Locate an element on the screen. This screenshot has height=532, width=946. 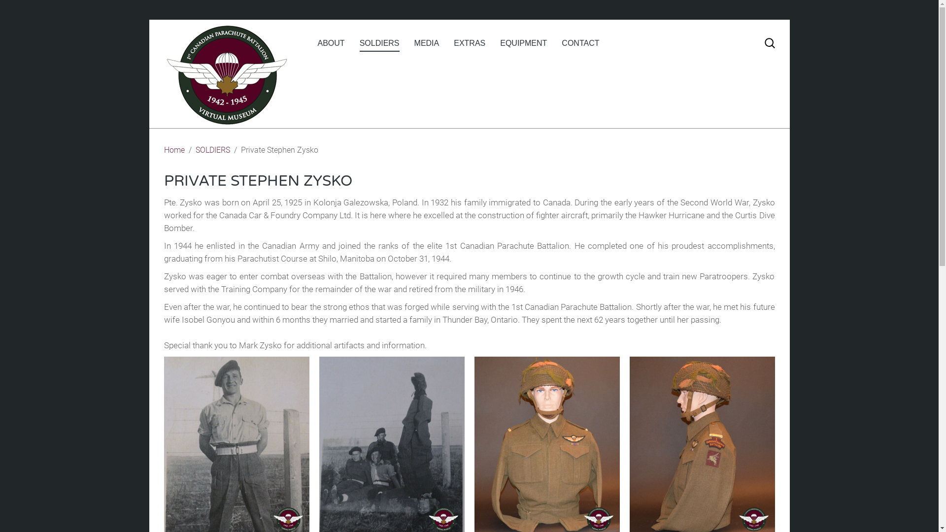
SOLDIERS is located at coordinates (379, 43).